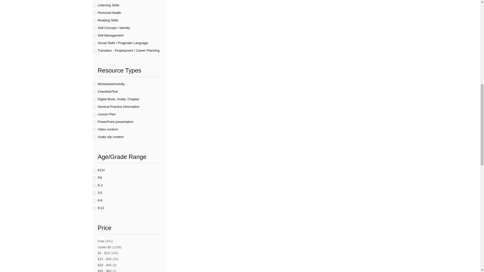 The width and height of the screenshot is (484, 272). I want to click on 10, so click(94, 6).